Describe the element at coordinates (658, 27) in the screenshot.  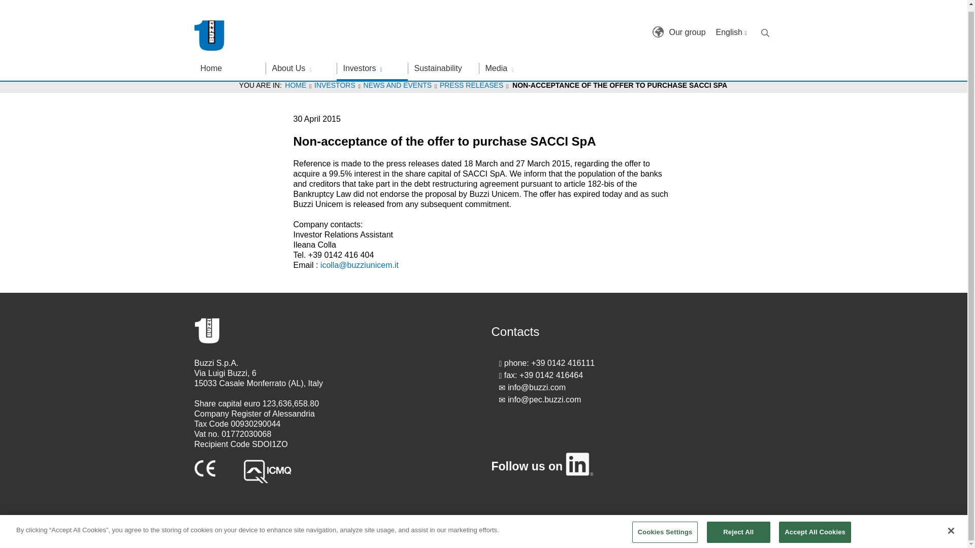
I see `Our group` at that location.